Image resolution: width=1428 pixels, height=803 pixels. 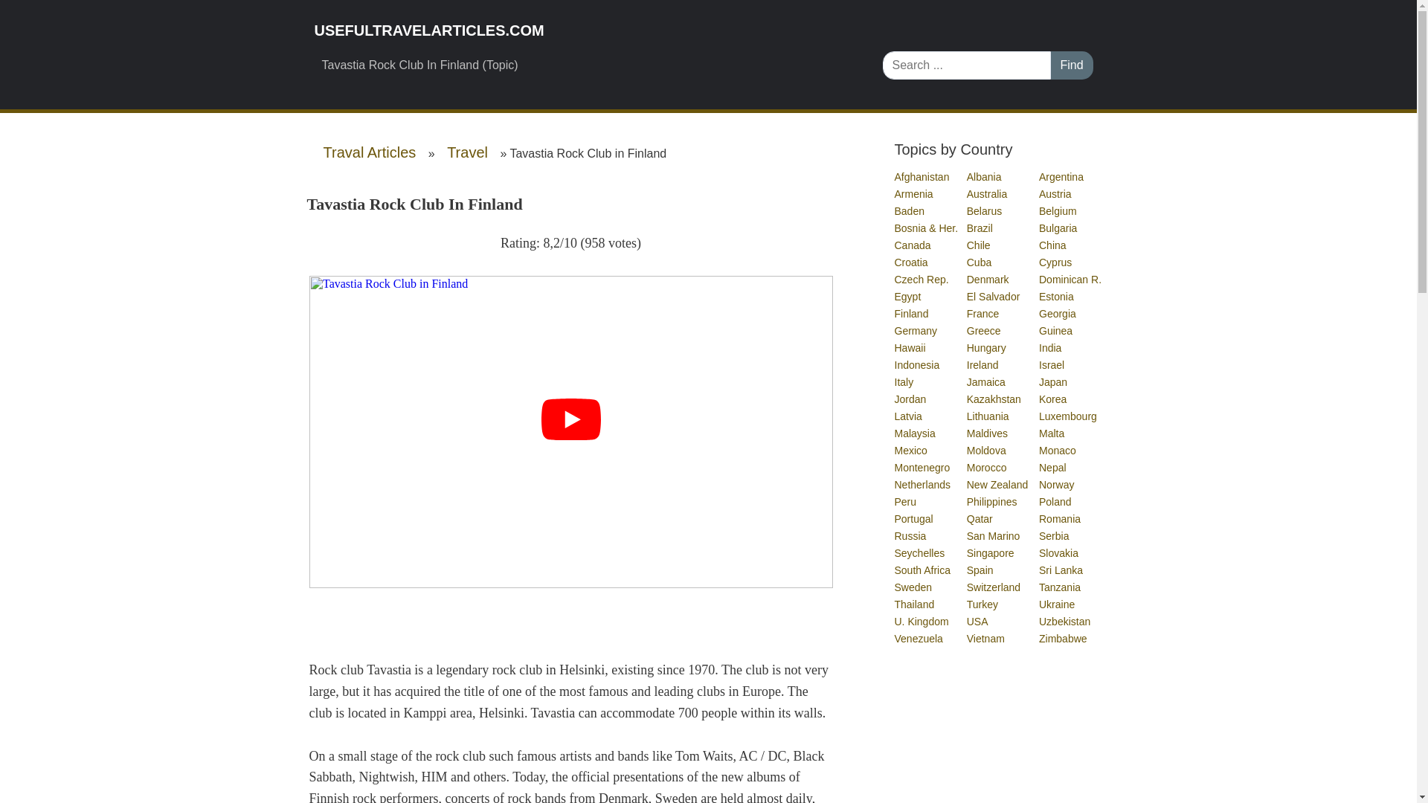 What do you see at coordinates (985, 211) in the screenshot?
I see `Belarus` at bounding box center [985, 211].